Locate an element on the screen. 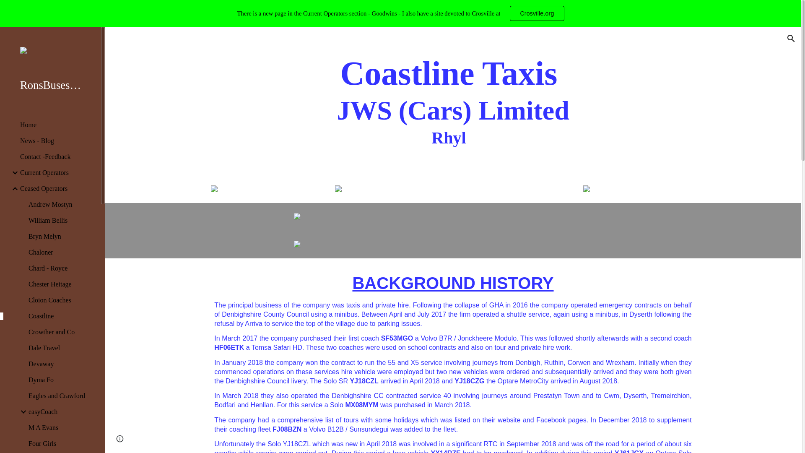 This screenshot has height=453, width=805. Contact -Feedback is located at coordinates (57, 157).